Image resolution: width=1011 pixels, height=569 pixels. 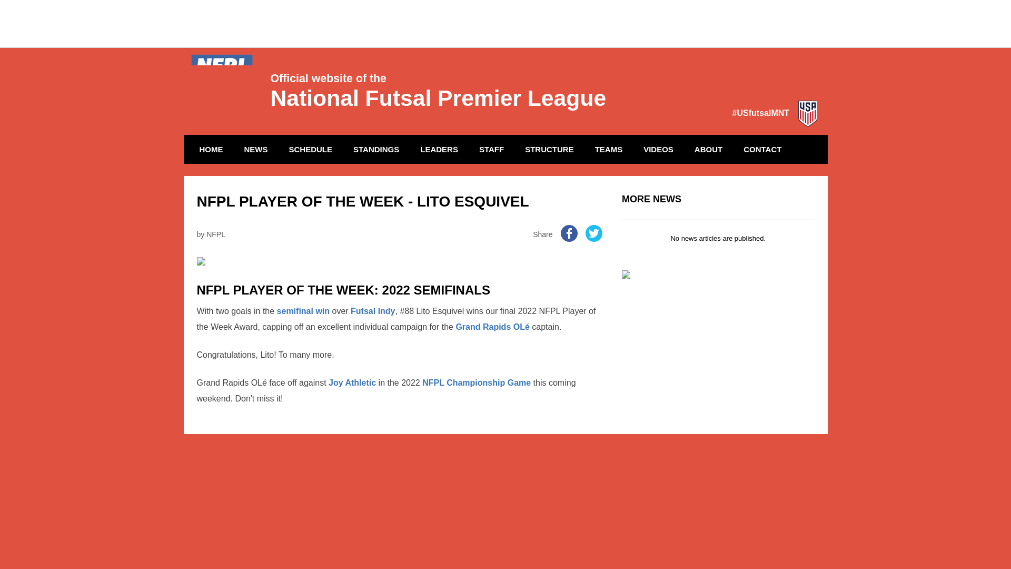 I want to click on NFPL Championship Game, so click(x=477, y=382).